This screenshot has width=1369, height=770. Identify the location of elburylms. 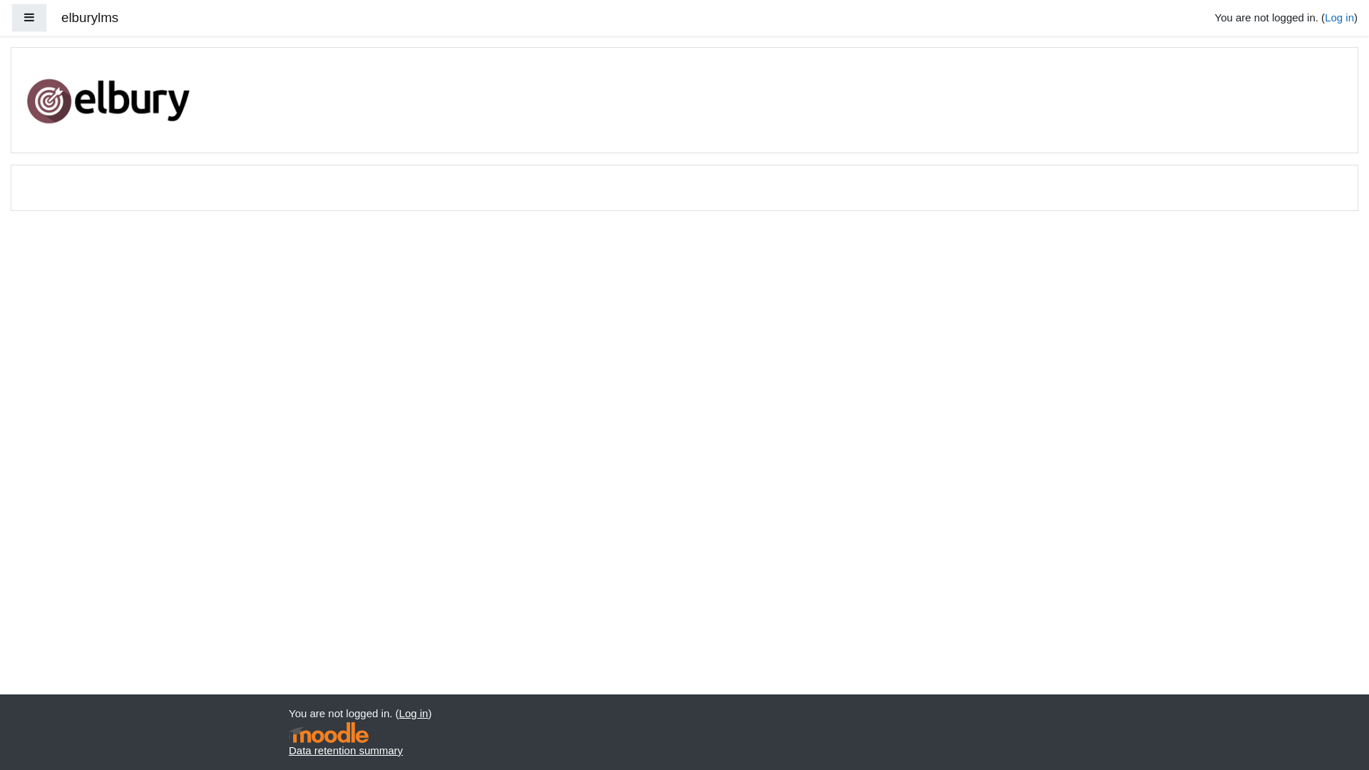
(90, 19).